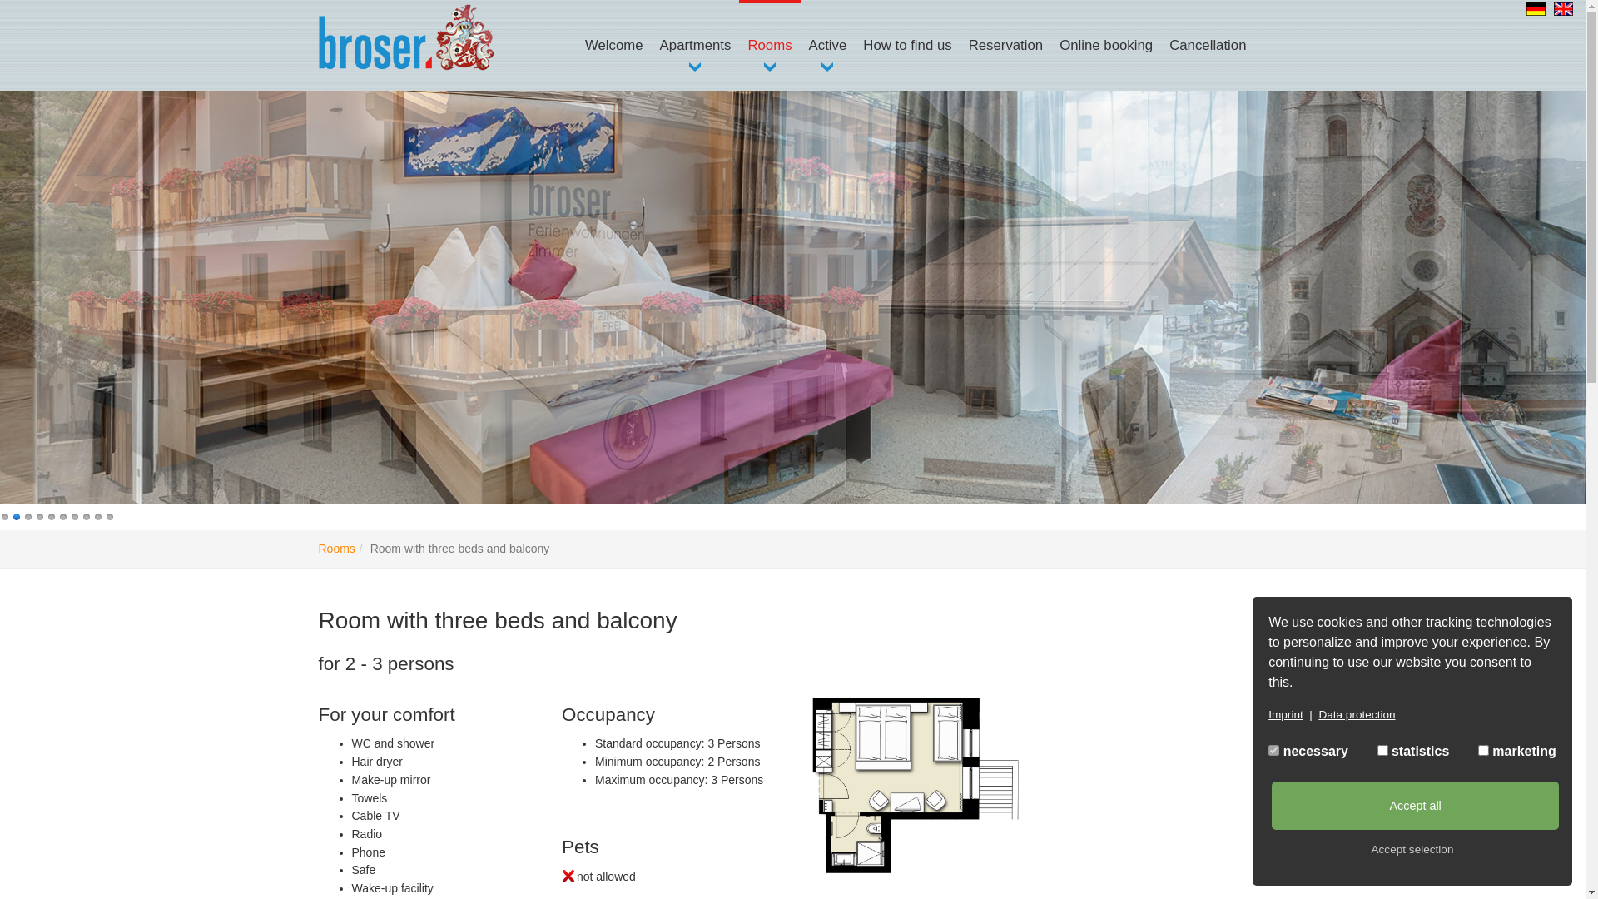  I want to click on Welcome, so click(614, 45).